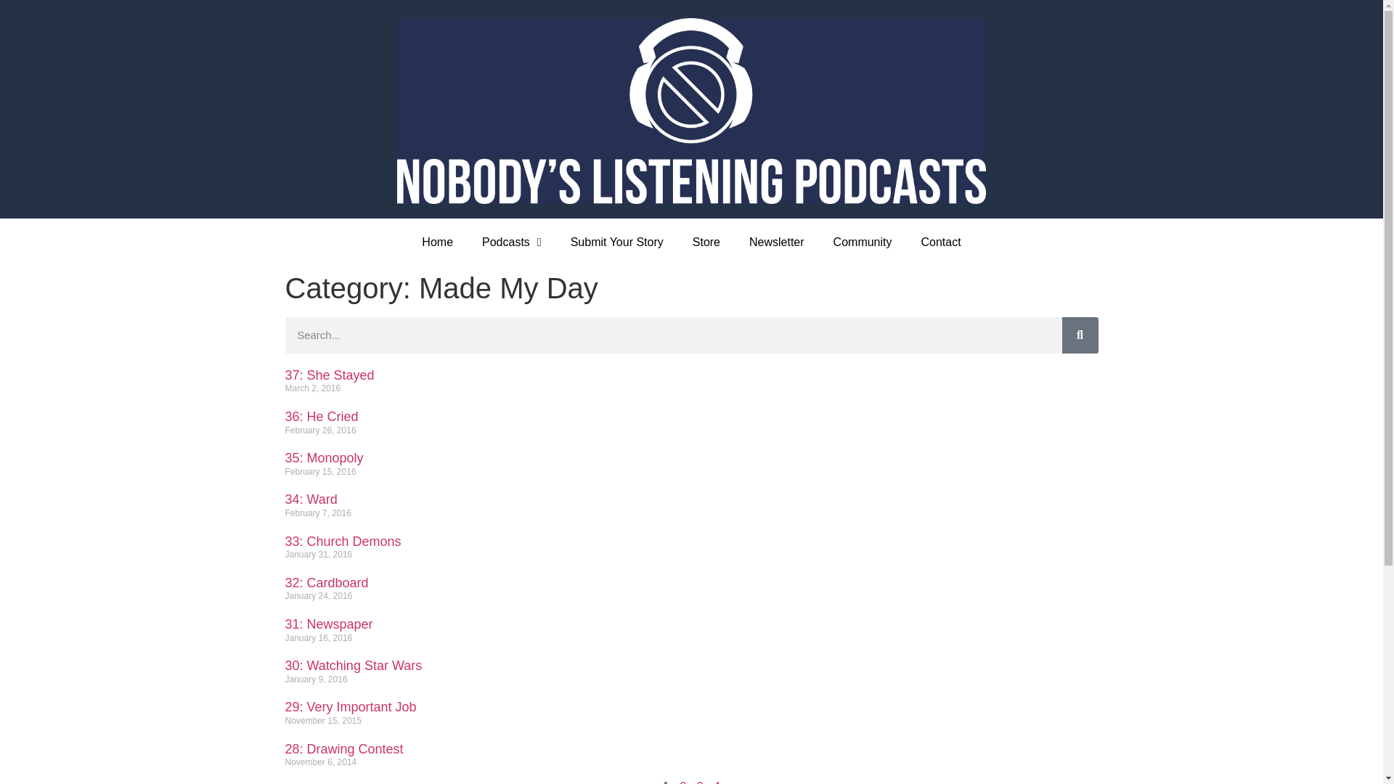 This screenshot has width=1394, height=784. What do you see at coordinates (437, 242) in the screenshot?
I see `Home` at bounding box center [437, 242].